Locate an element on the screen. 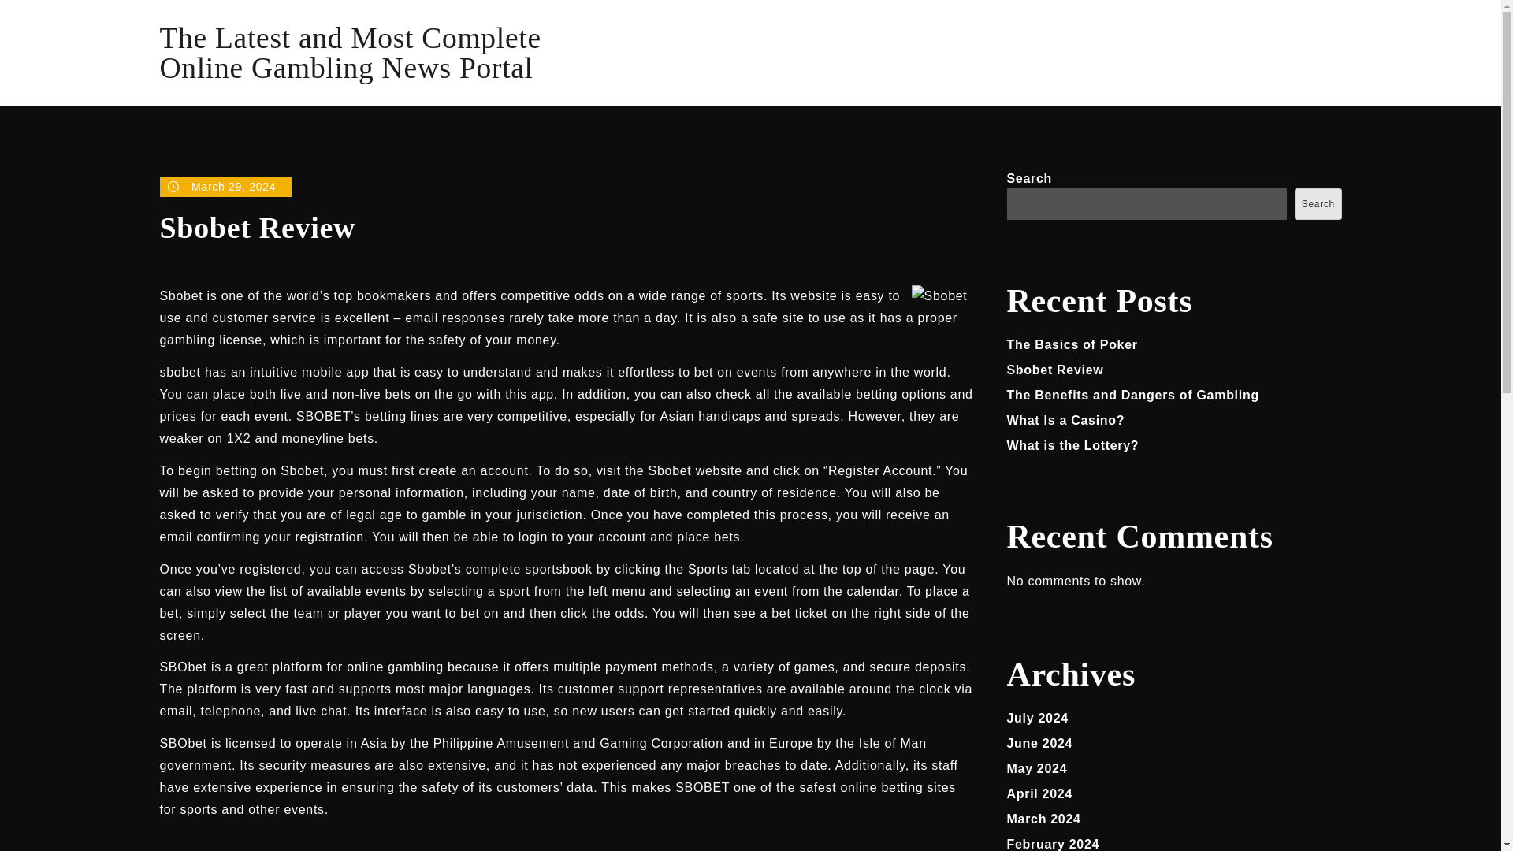 This screenshot has width=1513, height=851. March 2024 is located at coordinates (1044, 819).